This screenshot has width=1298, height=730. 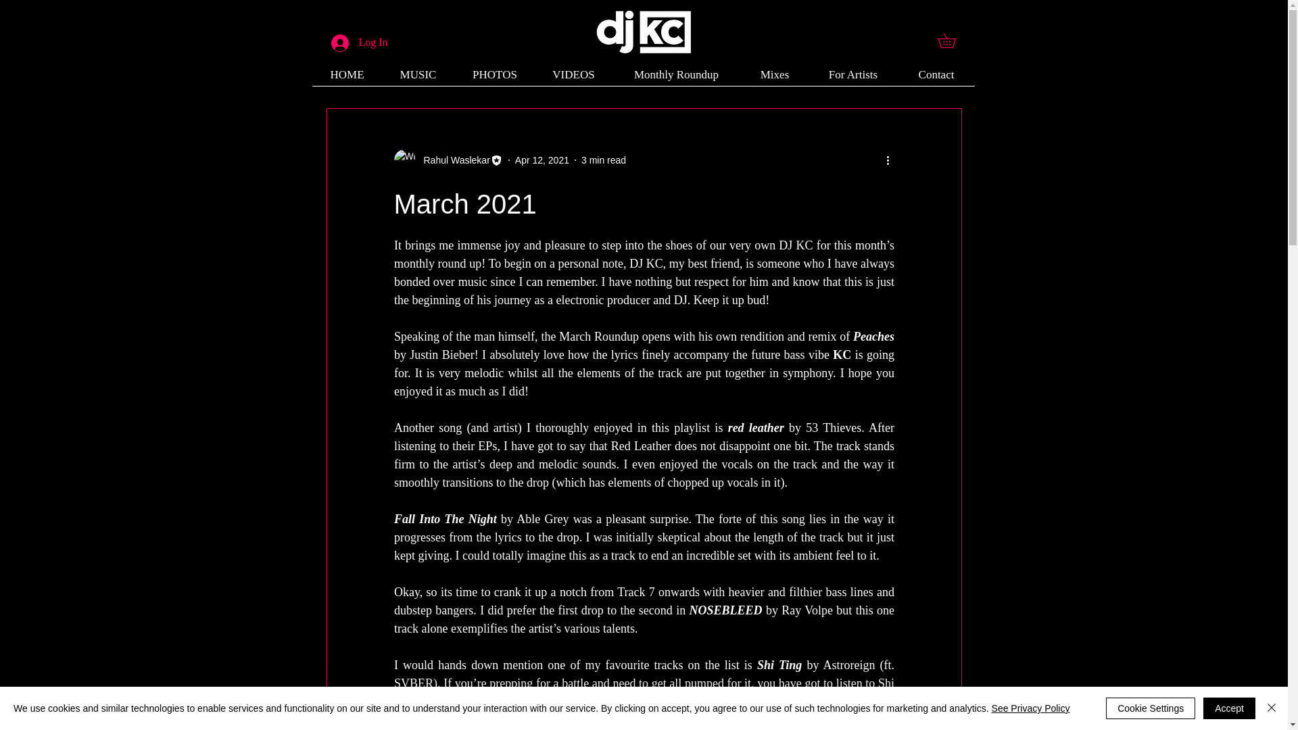 What do you see at coordinates (542, 160) in the screenshot?
I see `Apr 12, 2021` at bounding box center [542, 160].